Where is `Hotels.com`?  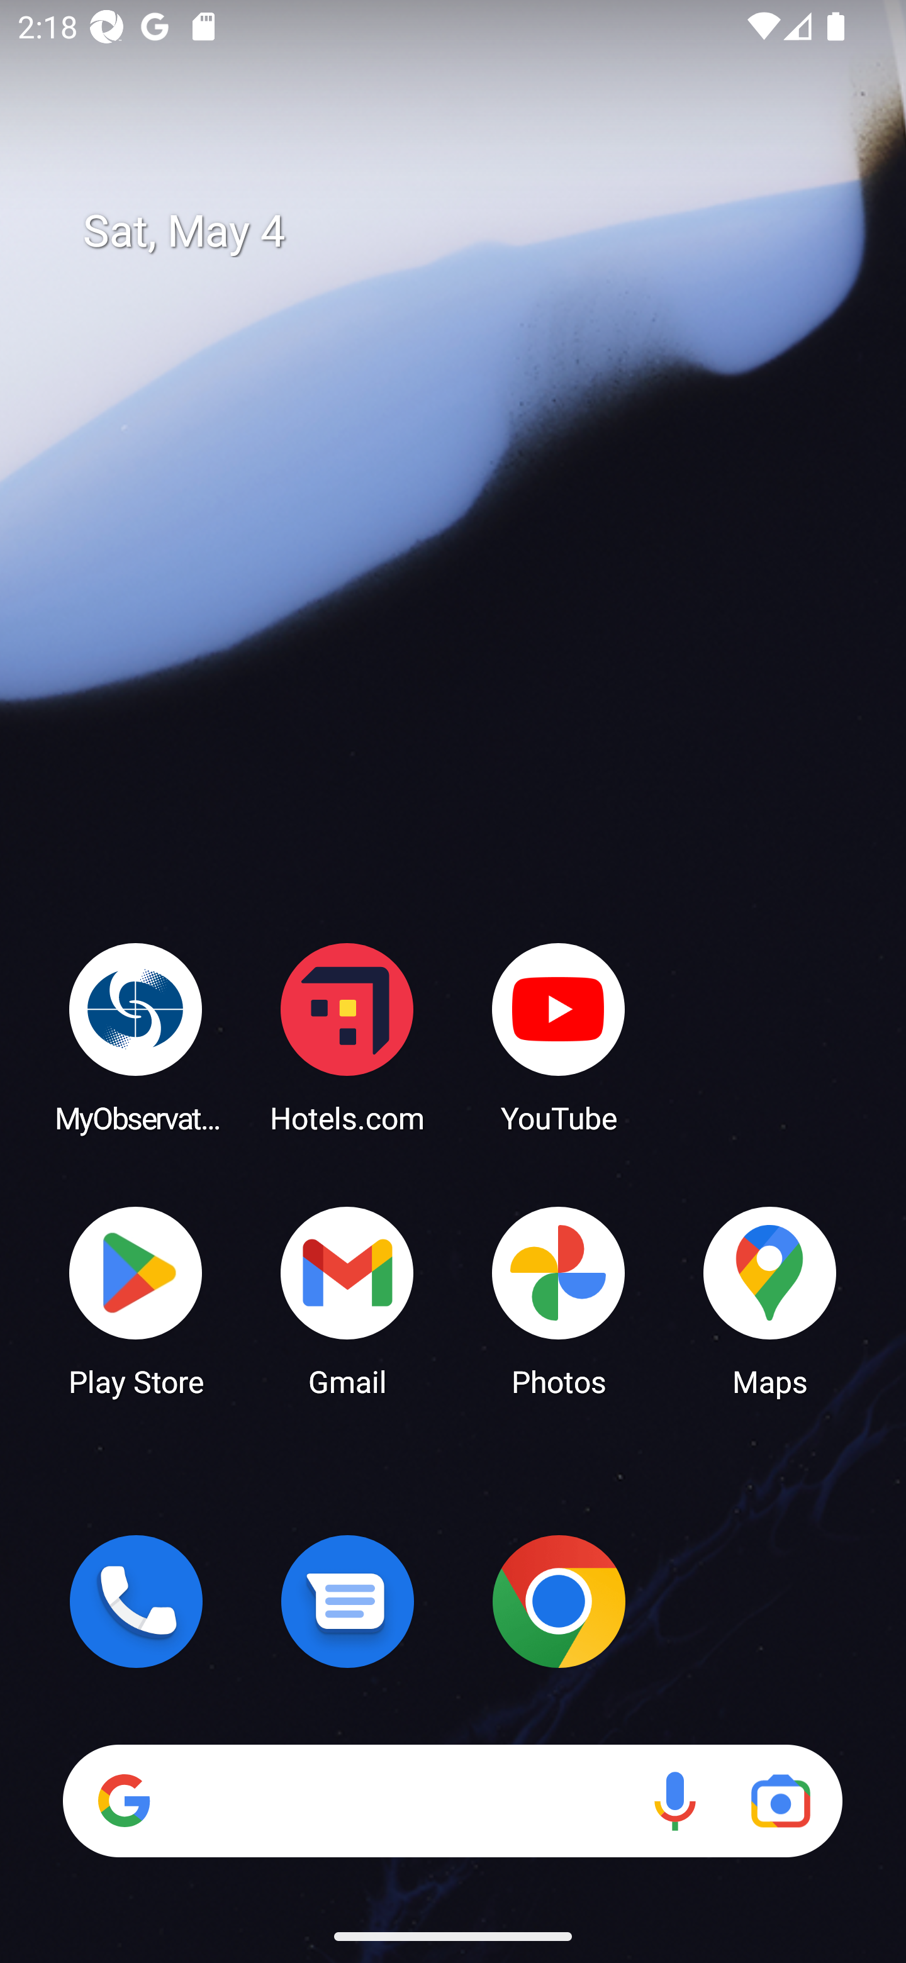
Hotels.com is located at coordinates (347, 1037).